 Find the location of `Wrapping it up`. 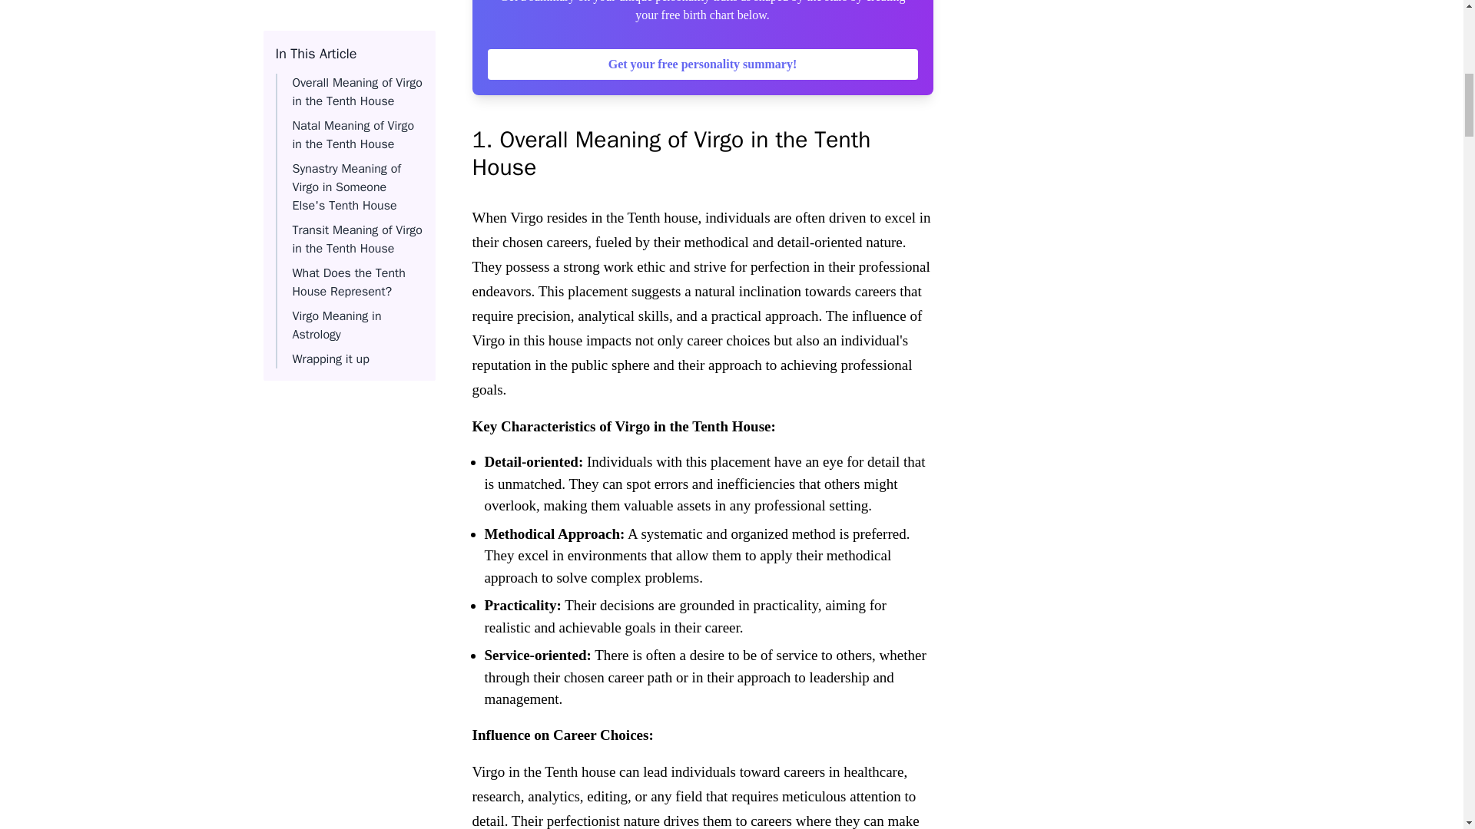

Wrapping it up is located at coordinates (330, 138).